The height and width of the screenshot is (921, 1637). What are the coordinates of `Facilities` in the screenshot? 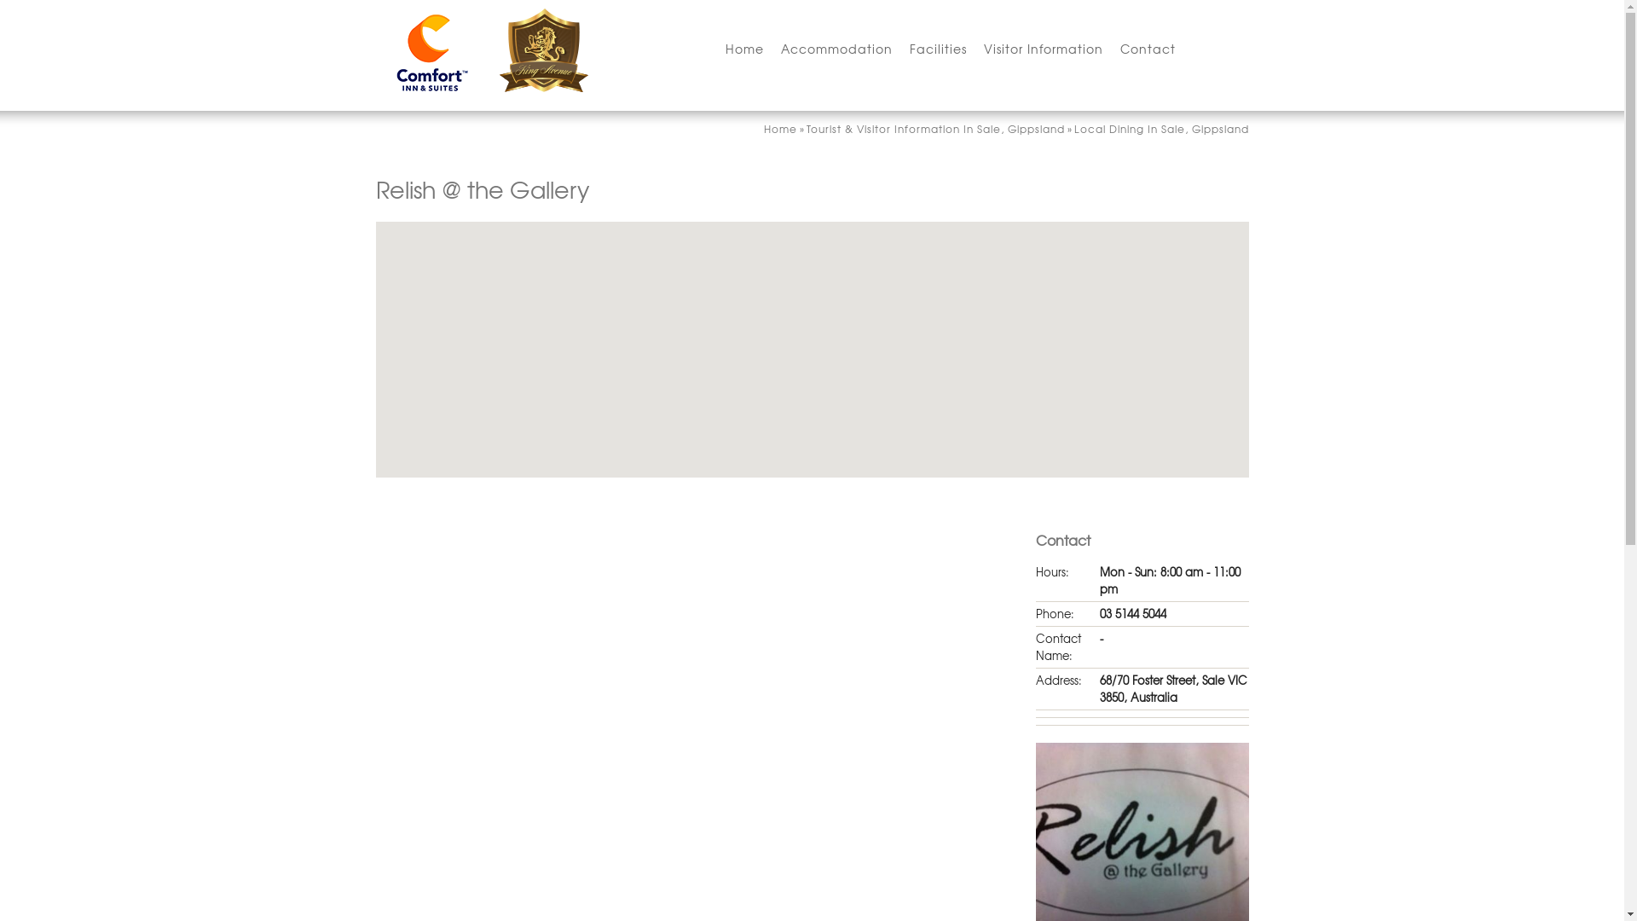 It's located at (938, 58).